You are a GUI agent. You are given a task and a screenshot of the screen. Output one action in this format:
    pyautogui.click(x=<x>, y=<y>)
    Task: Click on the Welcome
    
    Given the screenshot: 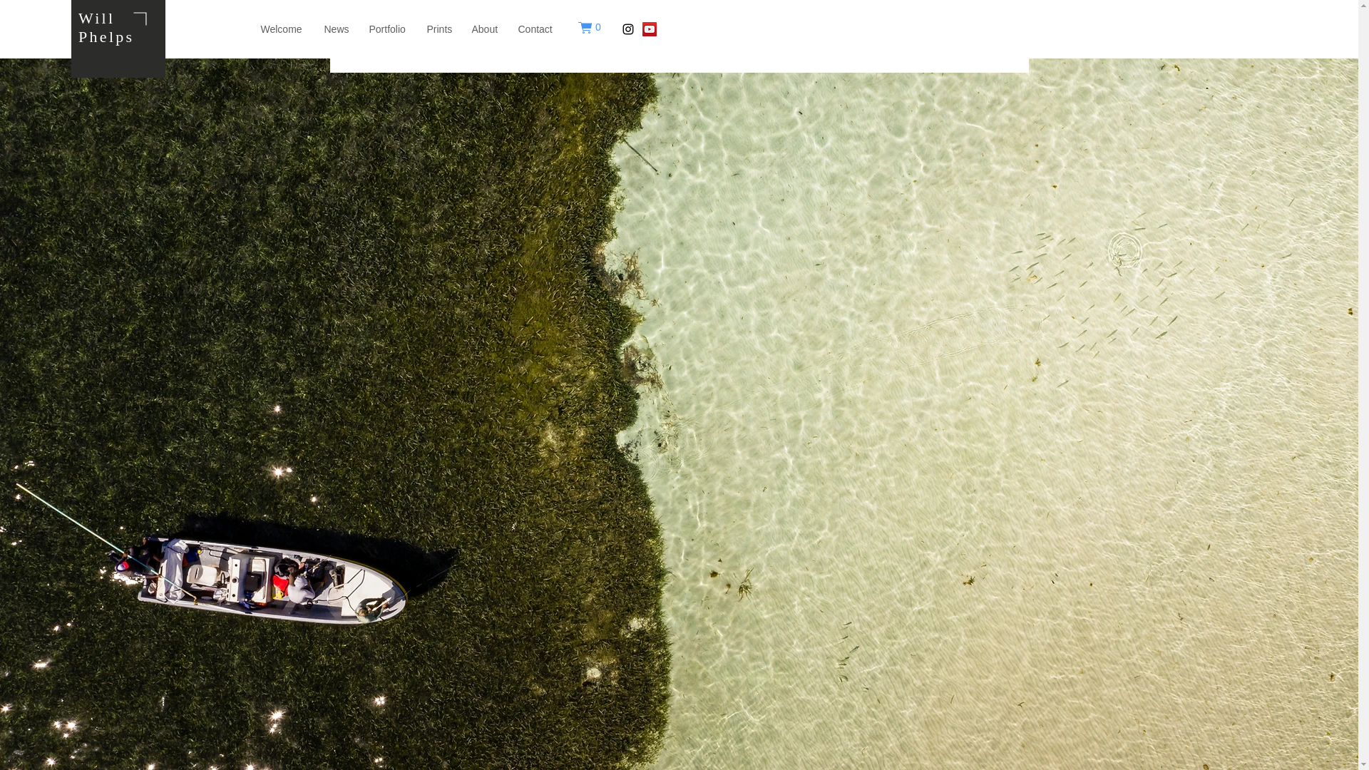 What is the action you would take?
    pyautogui.click(x=282, y=29)
    